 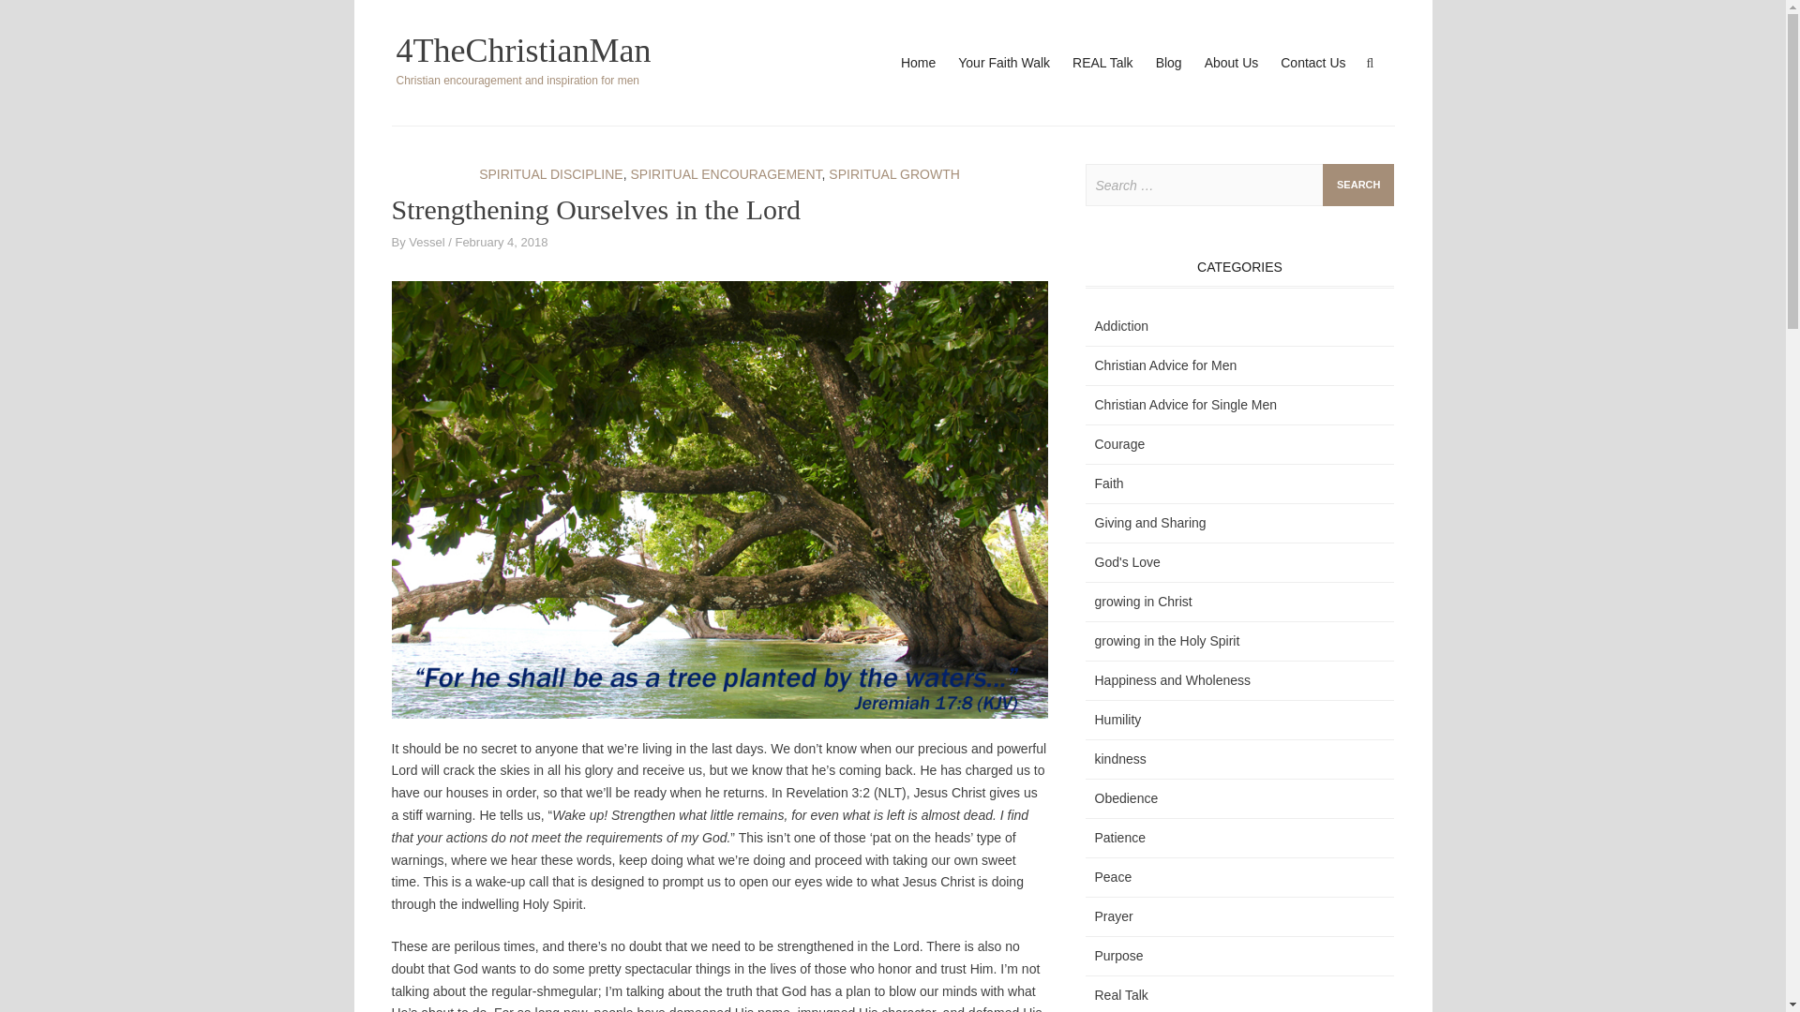 What do you see at coordinates (550, 174) in the screenshot?
I see `SPIRITUAL DISCIPLINE` at bounding box center [550, 174].